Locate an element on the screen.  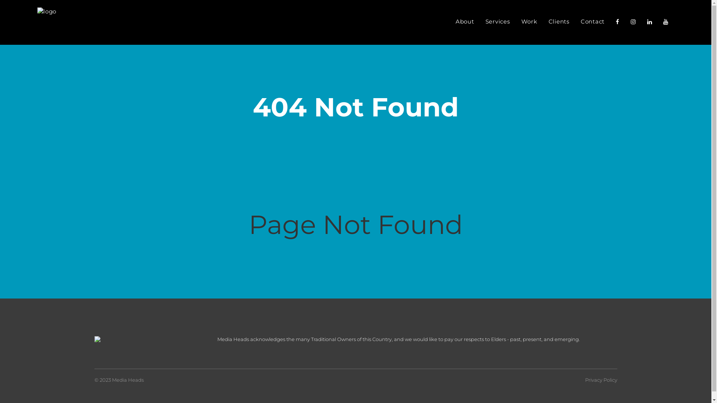
Privacy Policy is located at coordinates (601, 380).